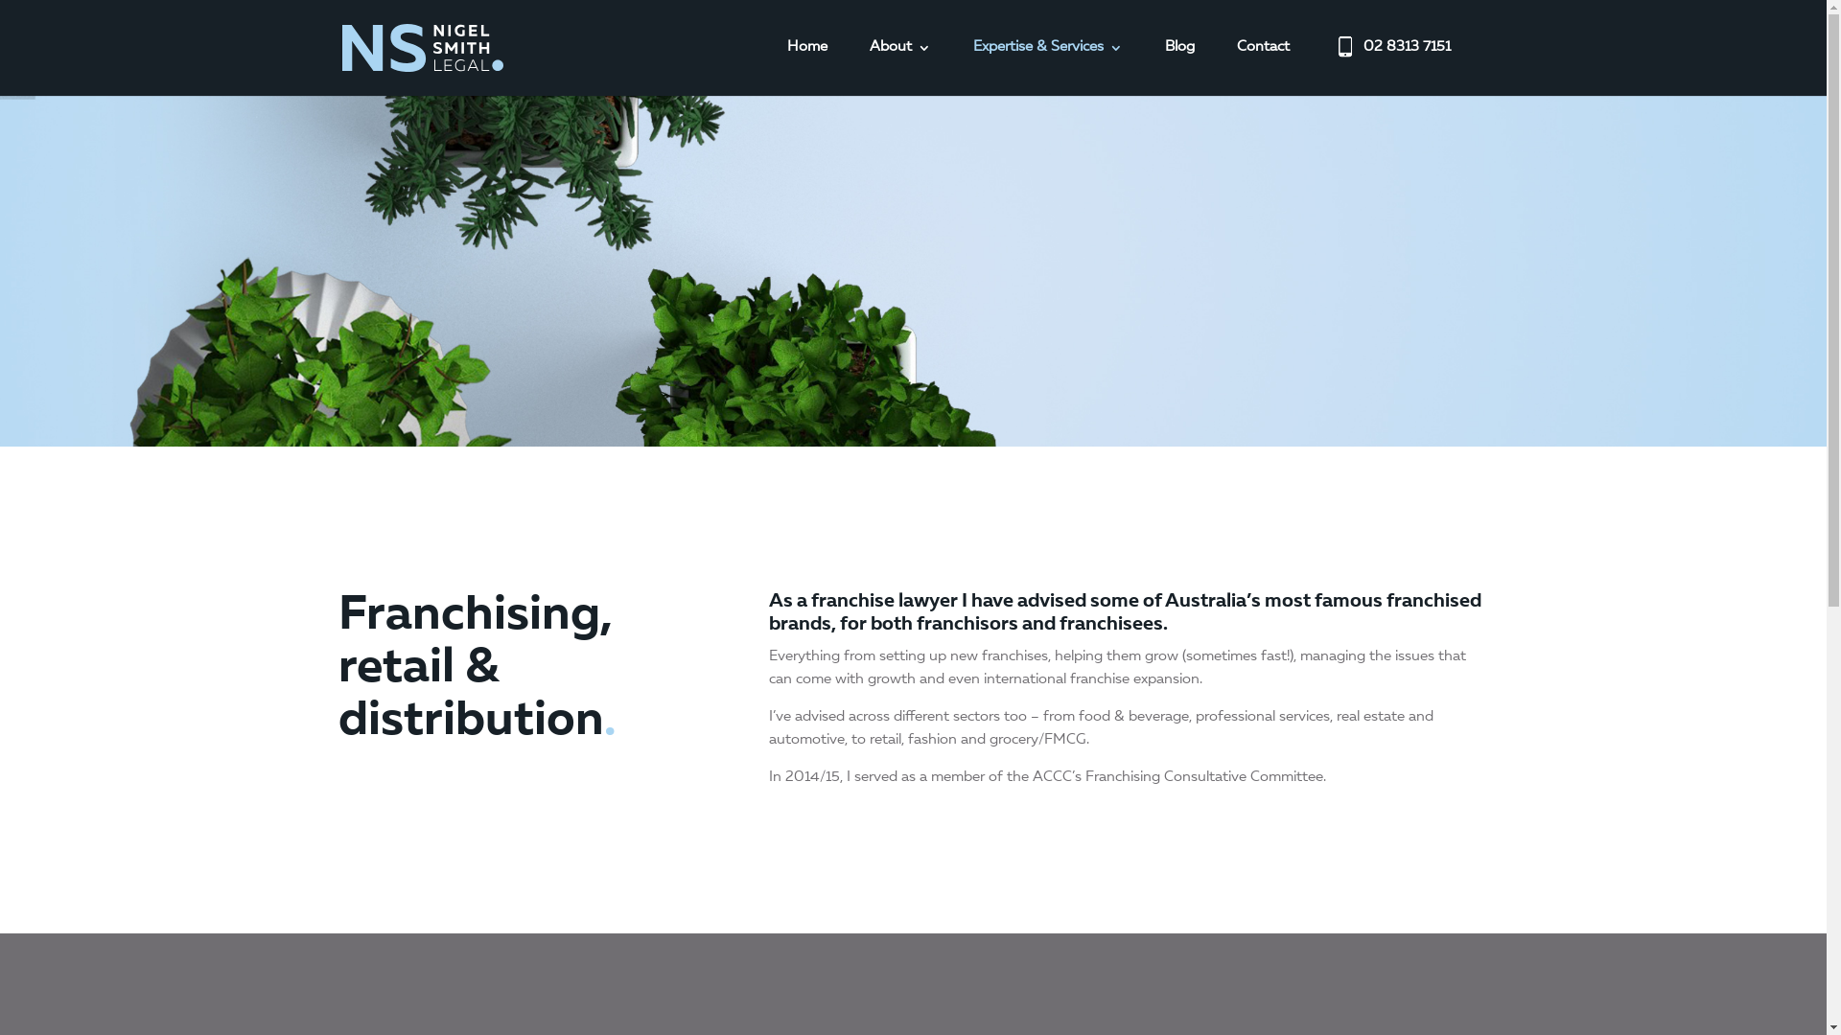 This screenshot has height=1035, width=1841. Describe the element at coordinates (899, 67) in the screenshot. I see `About` at that location.